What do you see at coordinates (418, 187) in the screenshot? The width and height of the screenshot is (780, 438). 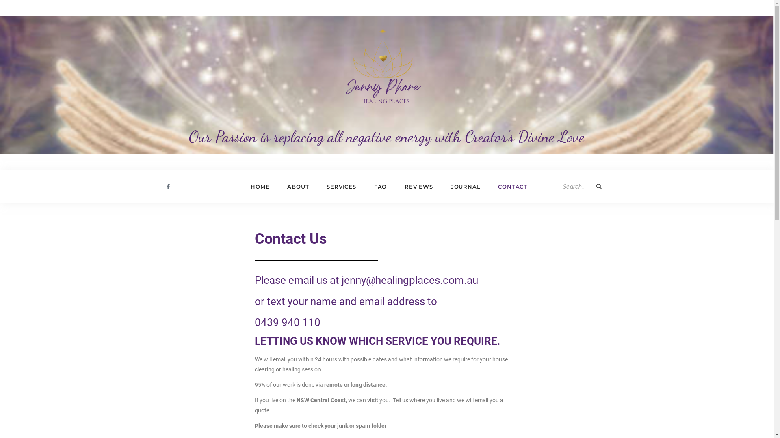 I see `REVIEWS` at bounding box center [418, 187].